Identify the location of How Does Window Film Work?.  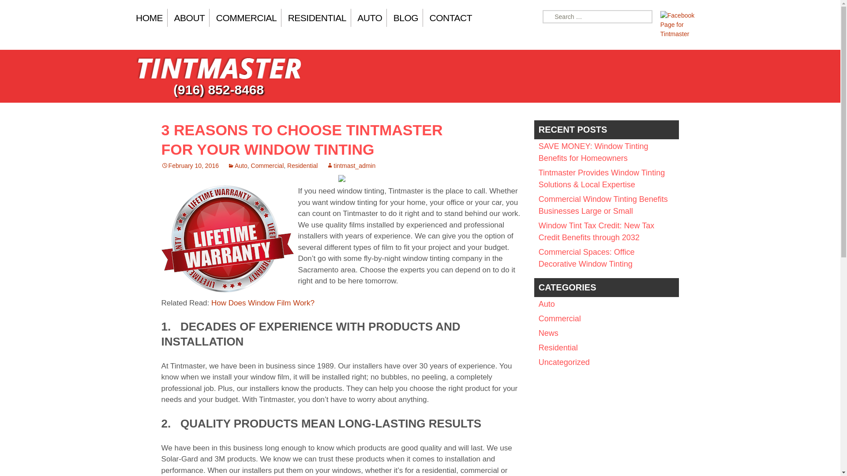
(262, 303).